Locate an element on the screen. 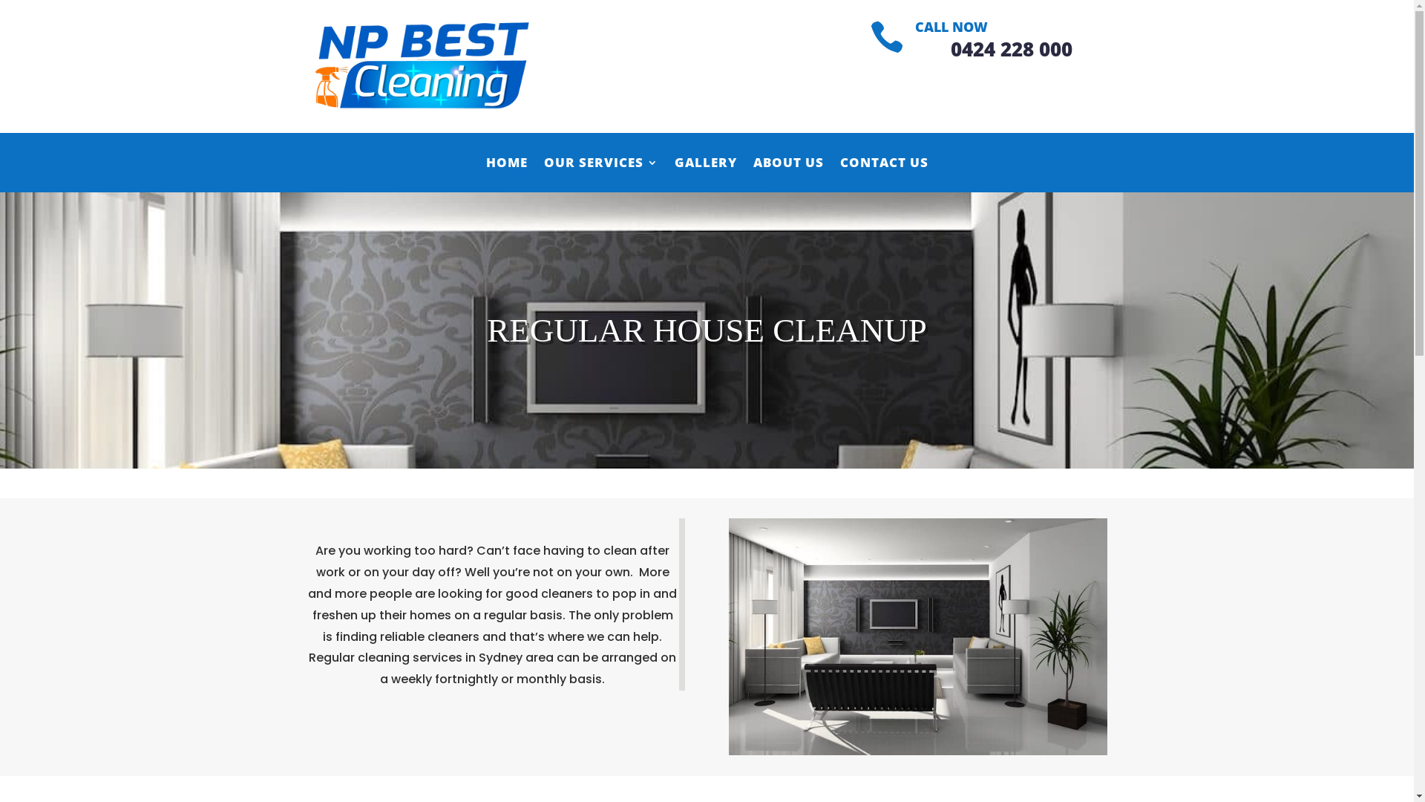 This screenshot has width=1425, height=802. GALLERY is located at coordinates (705, 174).